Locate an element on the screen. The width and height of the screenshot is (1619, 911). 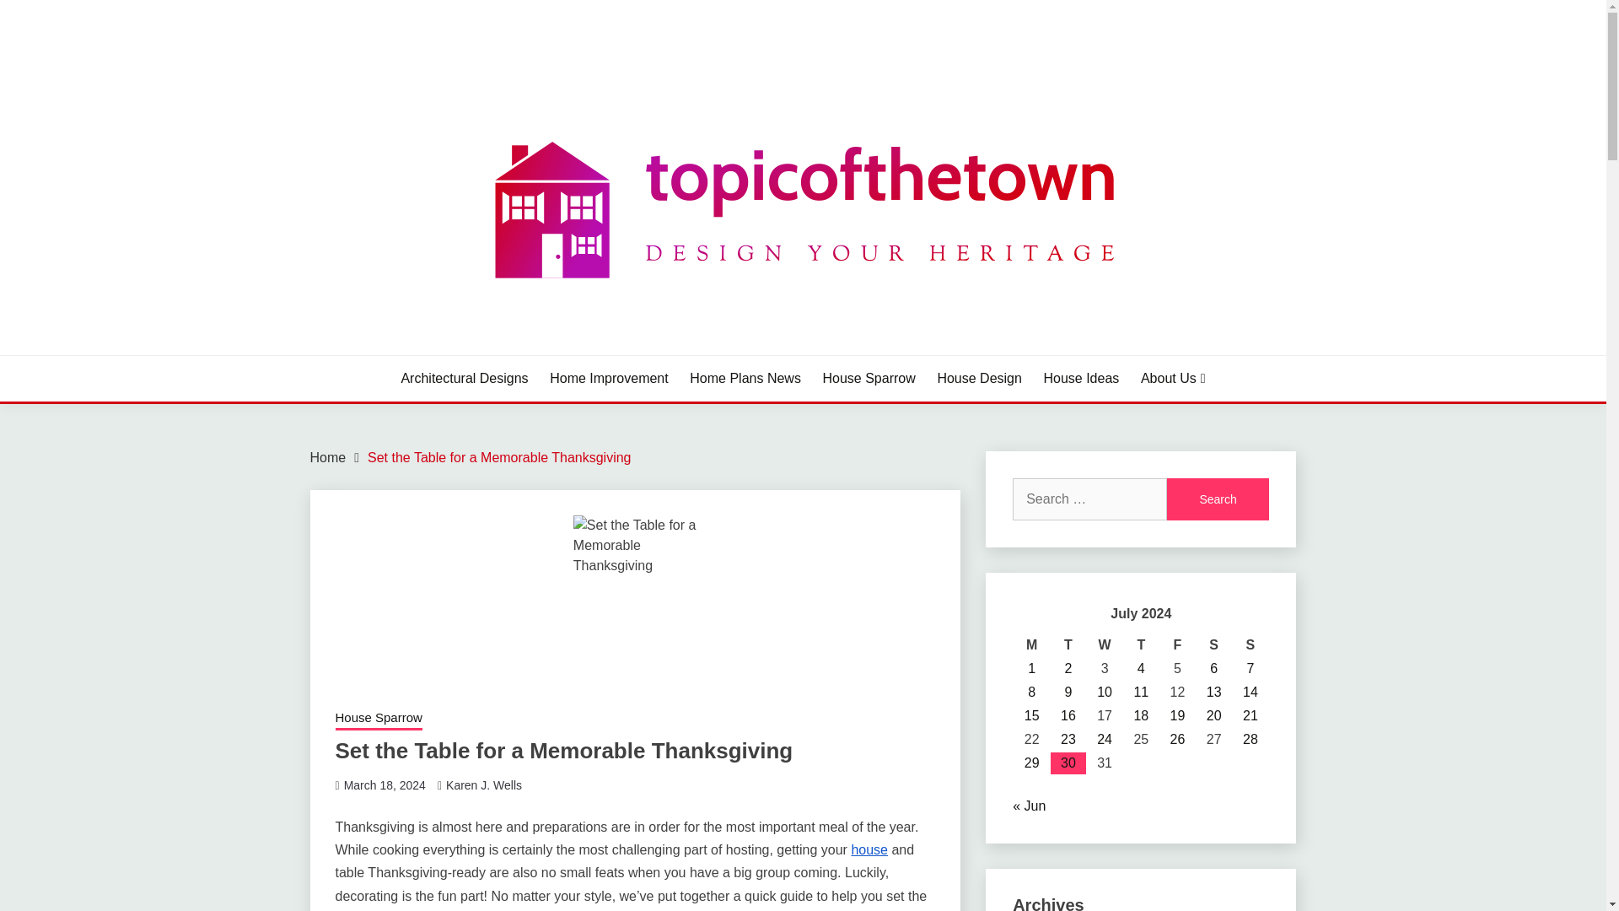
About Us is located at coordinates (1174, 379).